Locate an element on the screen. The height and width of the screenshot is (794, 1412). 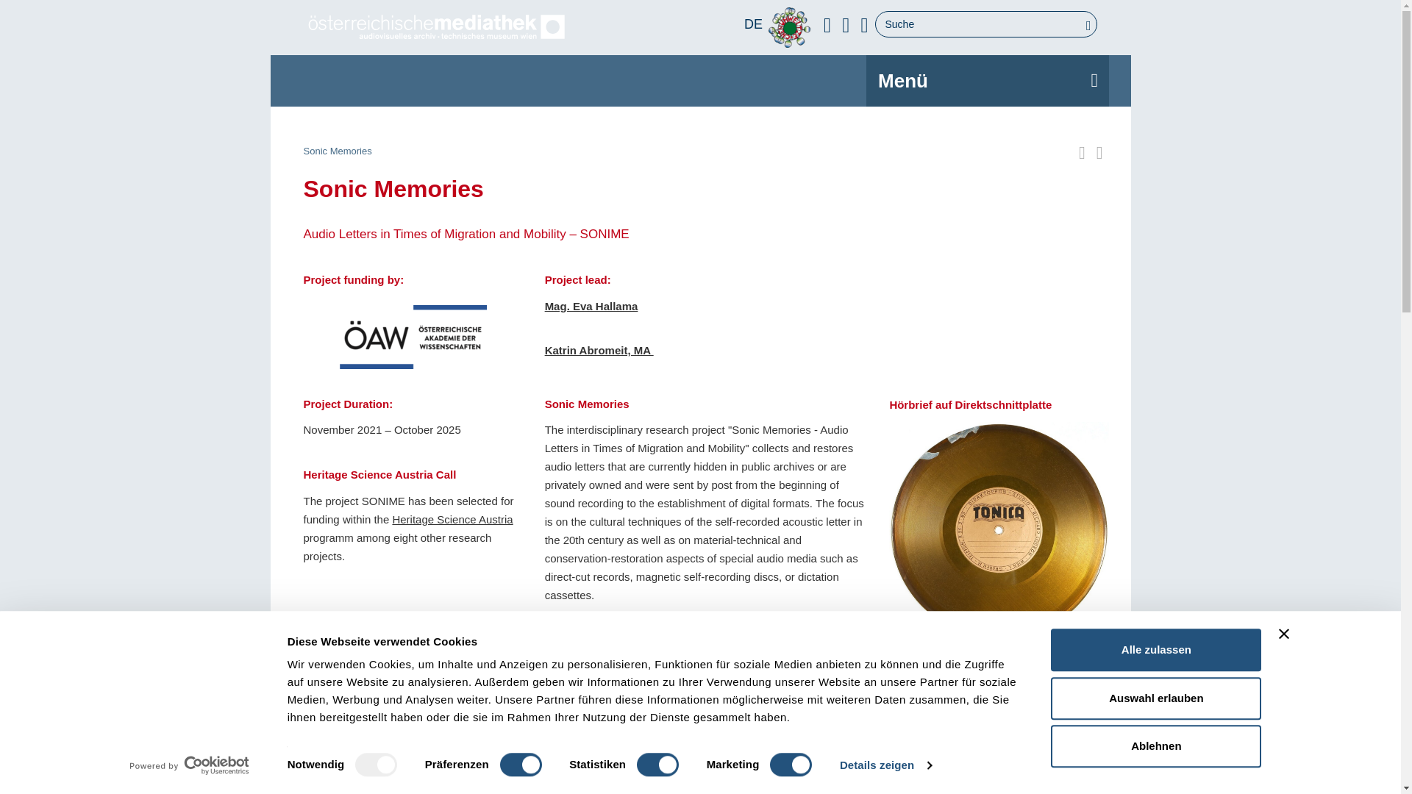
Auswahl erlauben is located at coordinates (1155, 698).